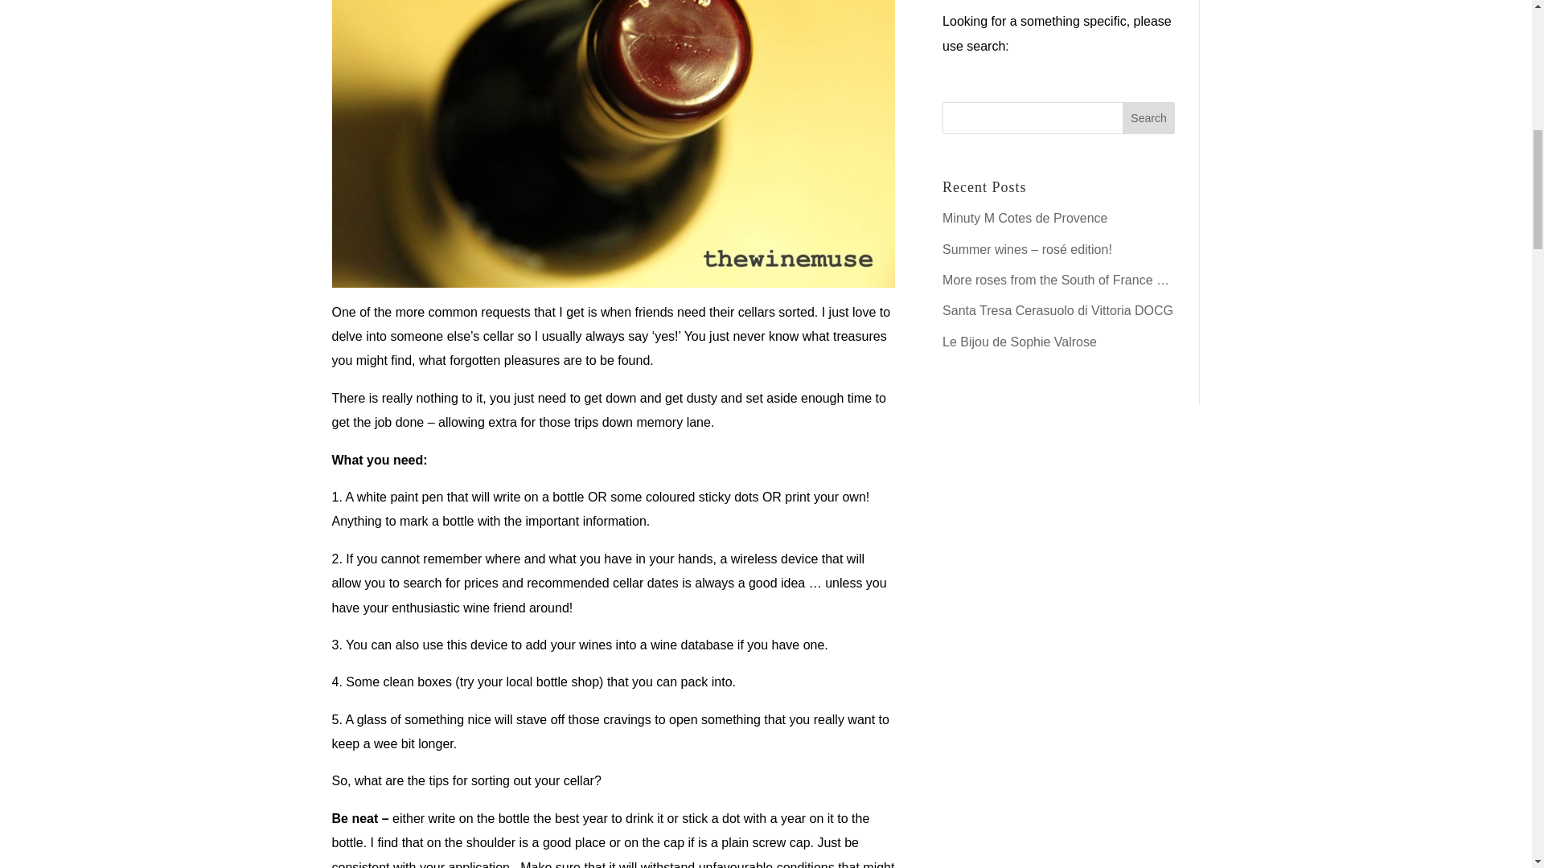 The width and height of the screenshot is (1544, 868). What do you see at coordinates (1019, 342) in the screenshot?
I see `Le Bijou de Sophie Valrose` at bounding box center [1019, 342].